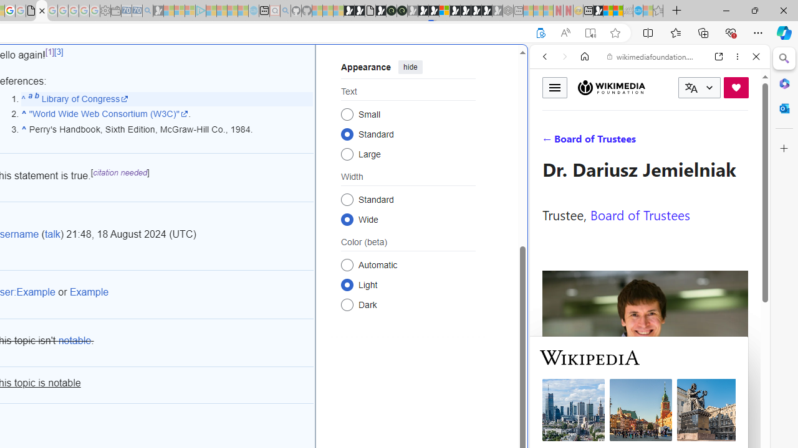 Image resolution: width=798 pixels, height=448 pixels. Describe the element at coordinates (611, 88) in the screenshot. I see `Wikimedia Foundation` at that location.